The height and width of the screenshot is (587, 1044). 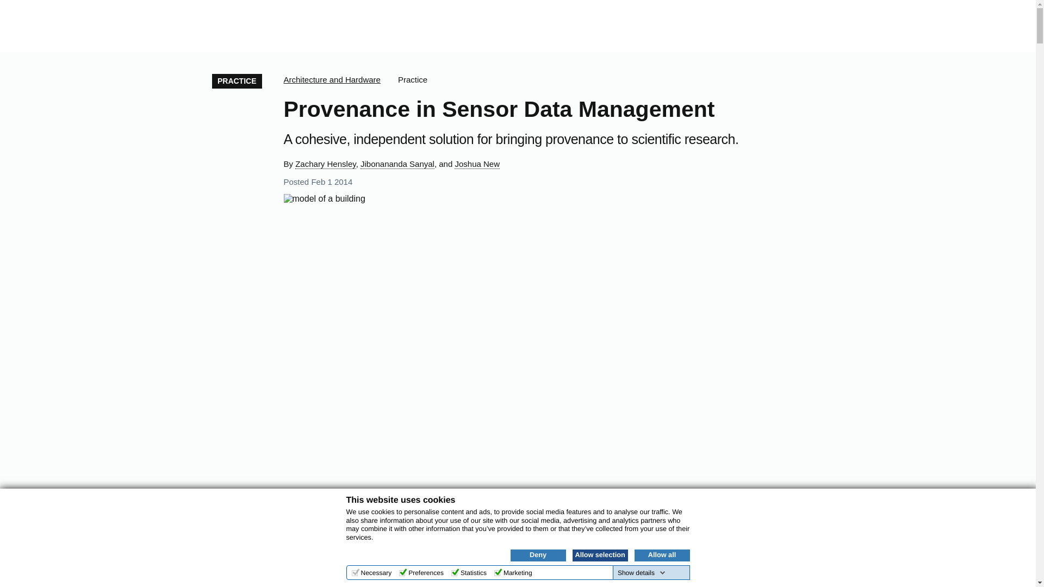 What do you see at coordinates (599, 555) in the screenshot?
I see `Allow selection` at bounding box center [599, 555].